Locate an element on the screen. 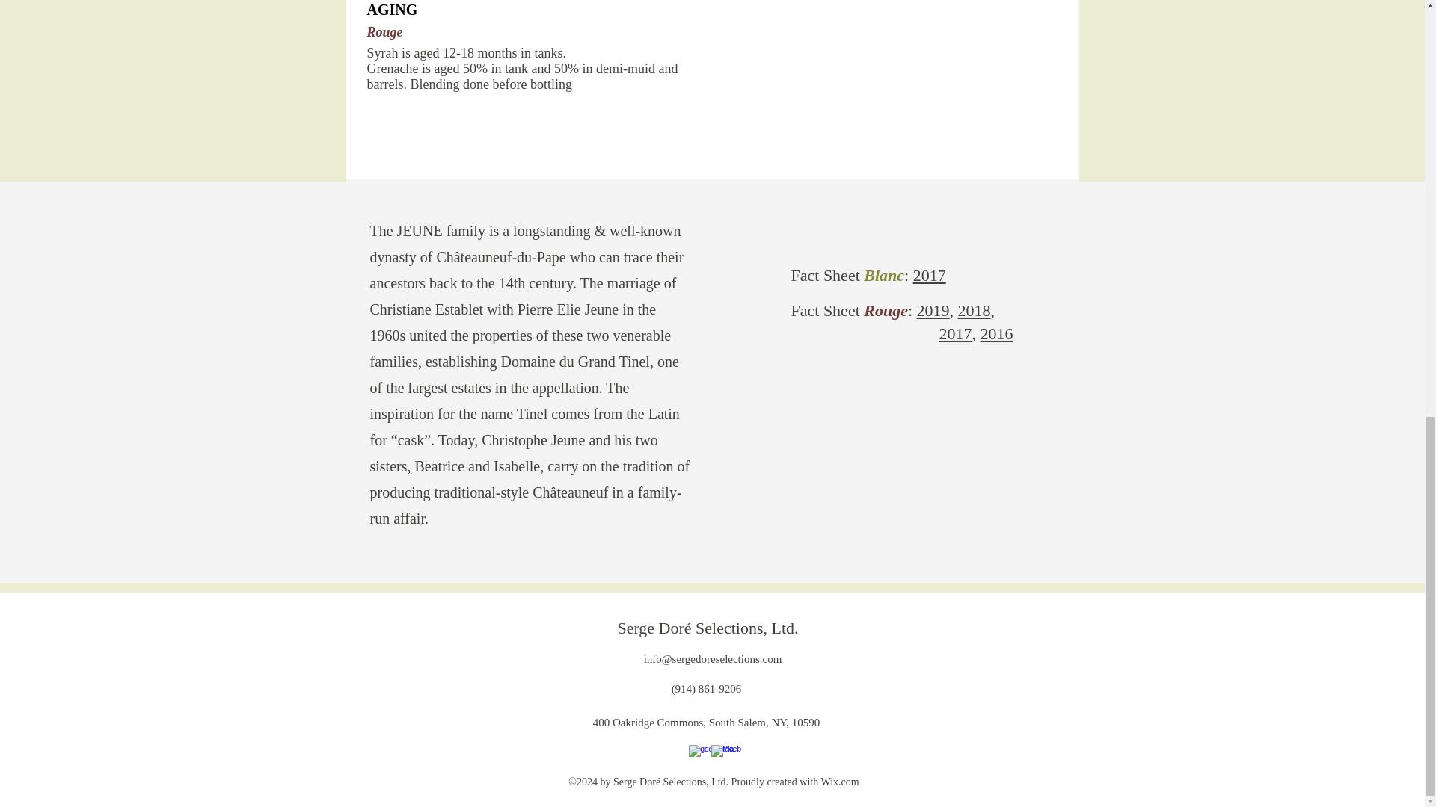 This screenshot has height=807, width=1436. 2019 is located at coordinates (933, 309).